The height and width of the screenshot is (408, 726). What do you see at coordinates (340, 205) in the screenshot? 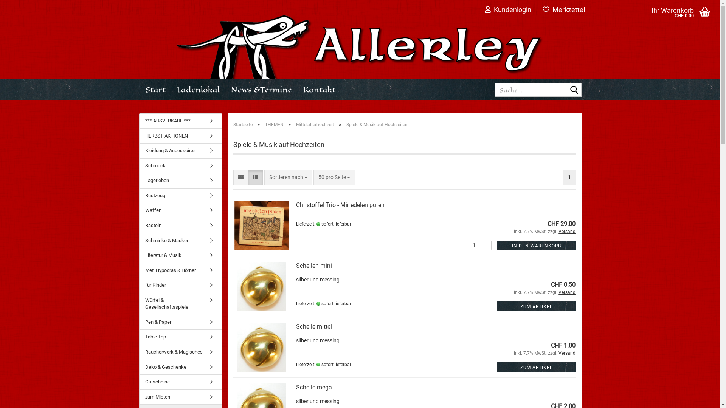
I see `Christoffel Trio - Mir edelen puren` at bounding box center [340, 205].